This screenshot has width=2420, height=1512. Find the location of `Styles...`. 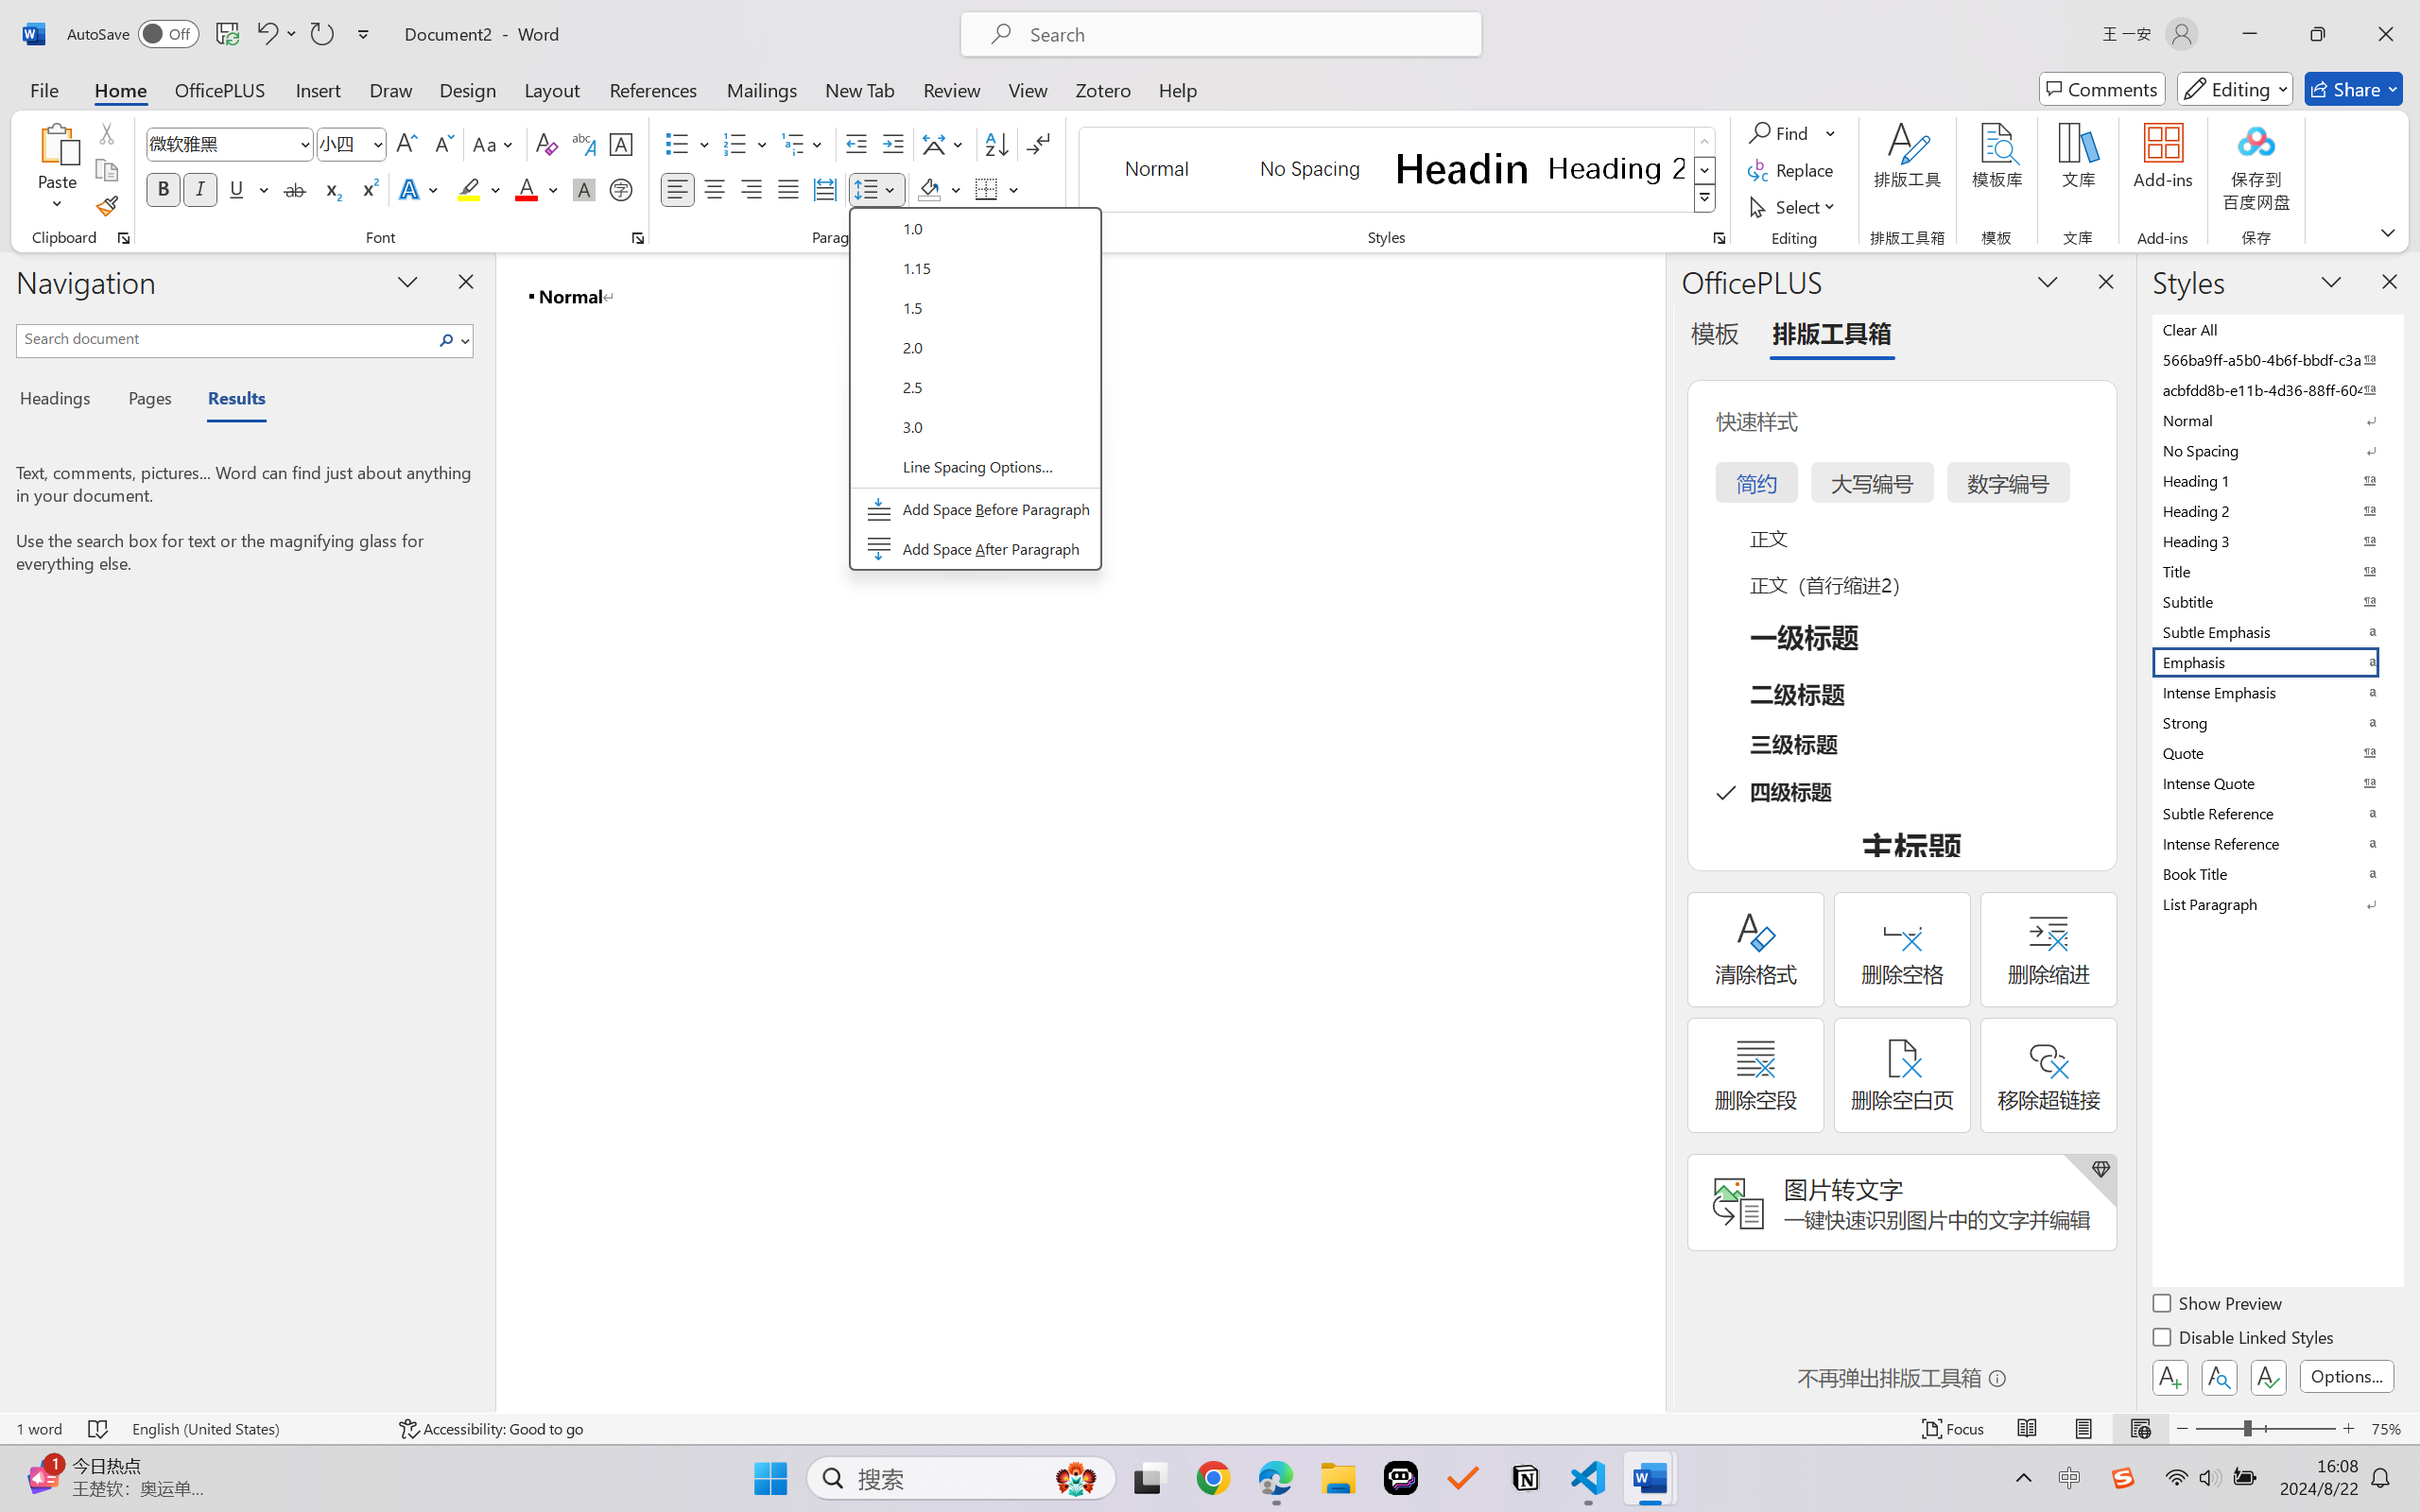

Styles... is located at coordinates (1719, 238).